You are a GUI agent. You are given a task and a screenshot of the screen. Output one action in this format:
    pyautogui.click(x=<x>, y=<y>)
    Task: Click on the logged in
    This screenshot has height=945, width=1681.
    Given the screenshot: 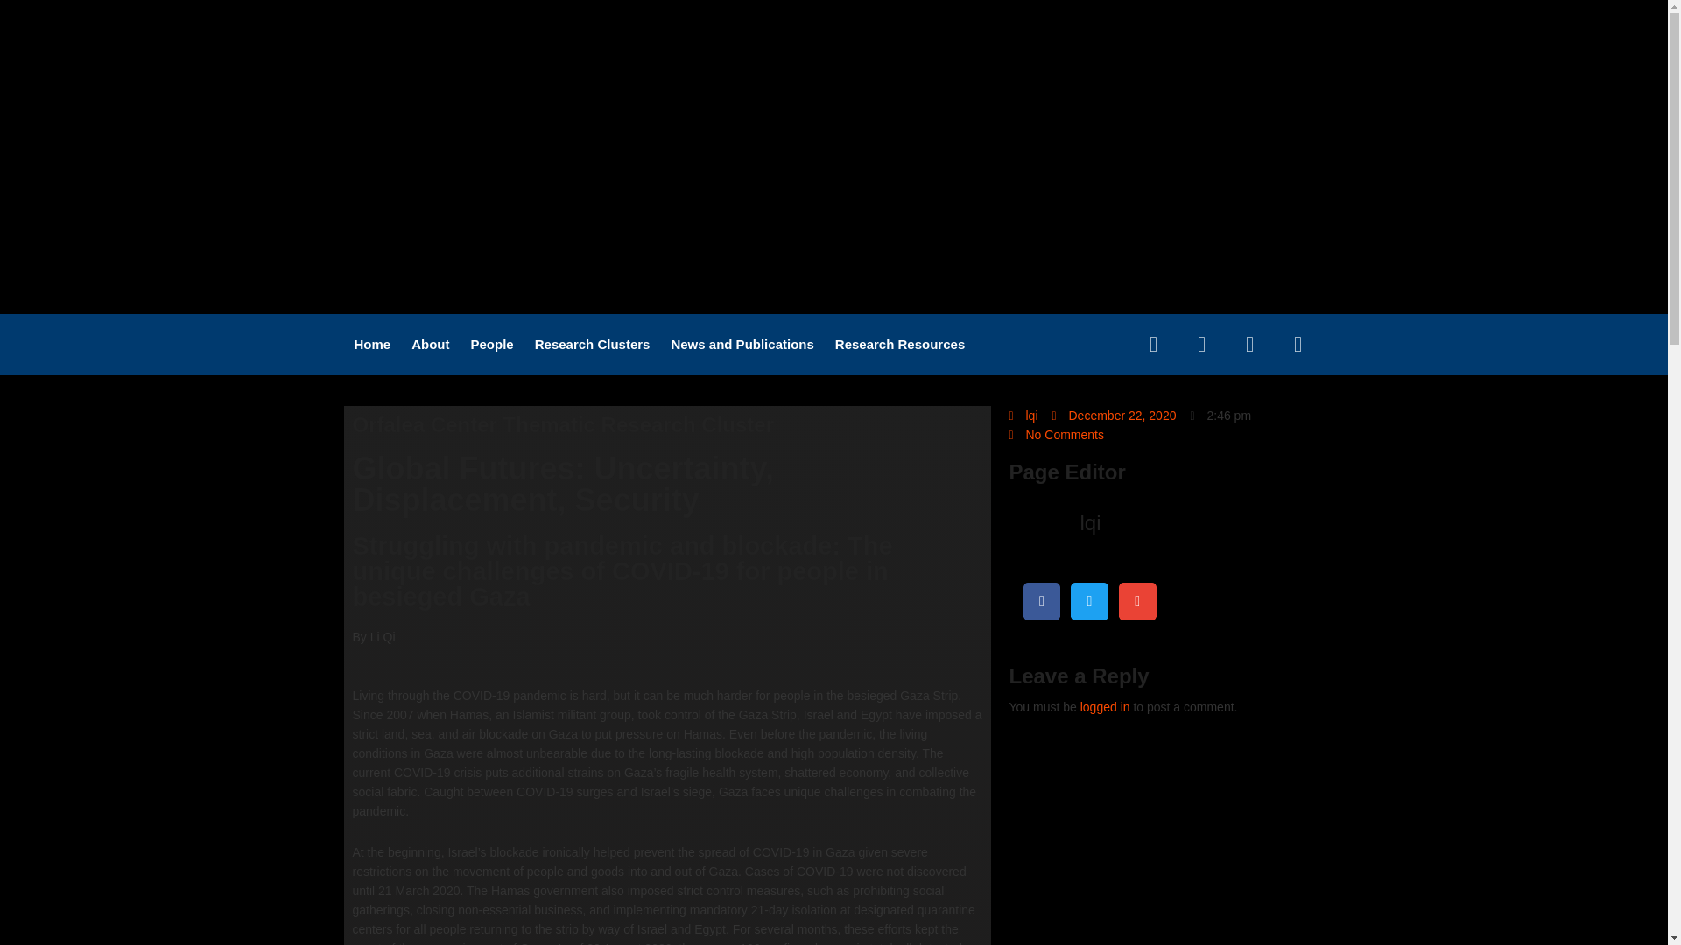 What is the action you would take?
    pyautogui.click(x=1105, y=707)
    